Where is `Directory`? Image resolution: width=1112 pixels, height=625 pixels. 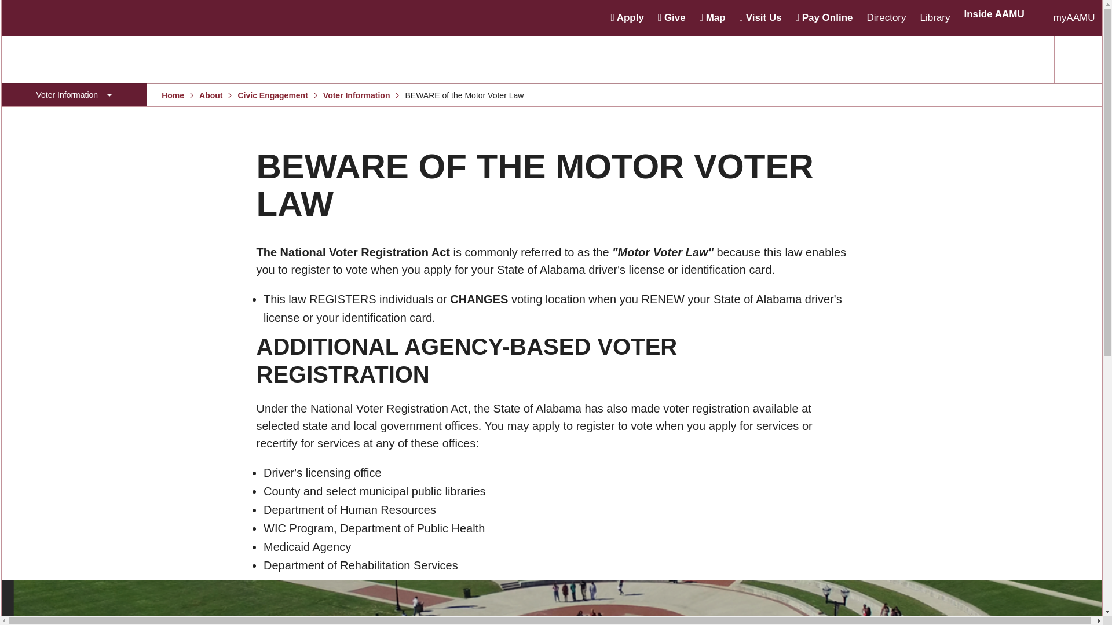 Directory is located at coordinates (886, 17).